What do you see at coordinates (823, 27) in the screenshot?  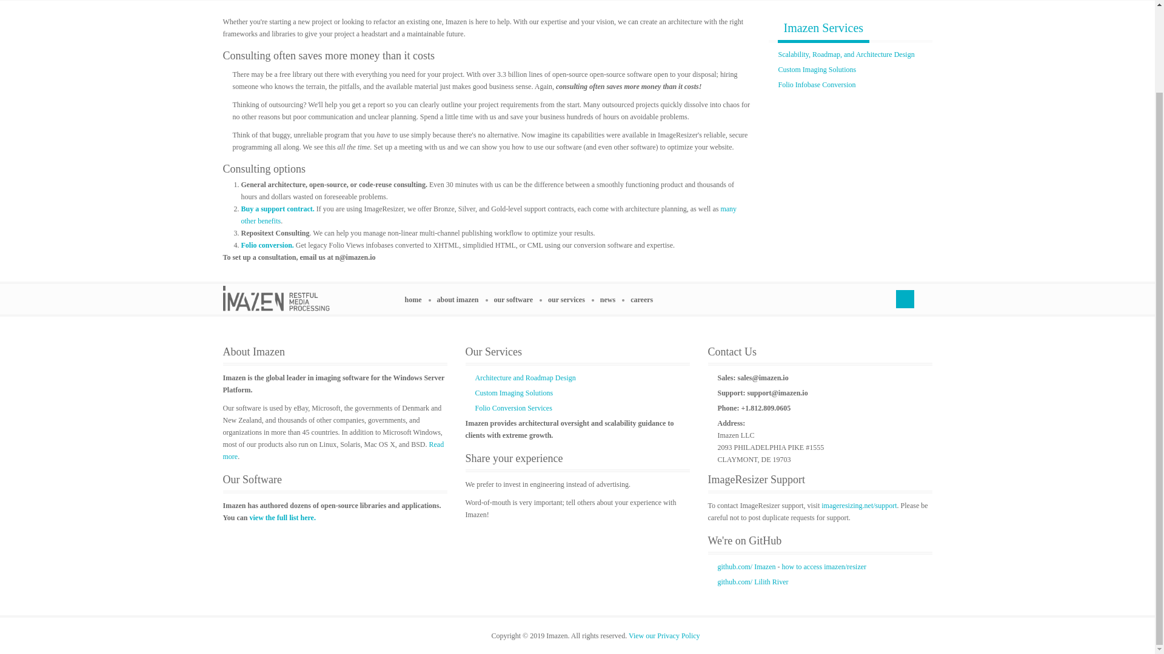 I see `Imazen Services` at bounding box center [823, 27].